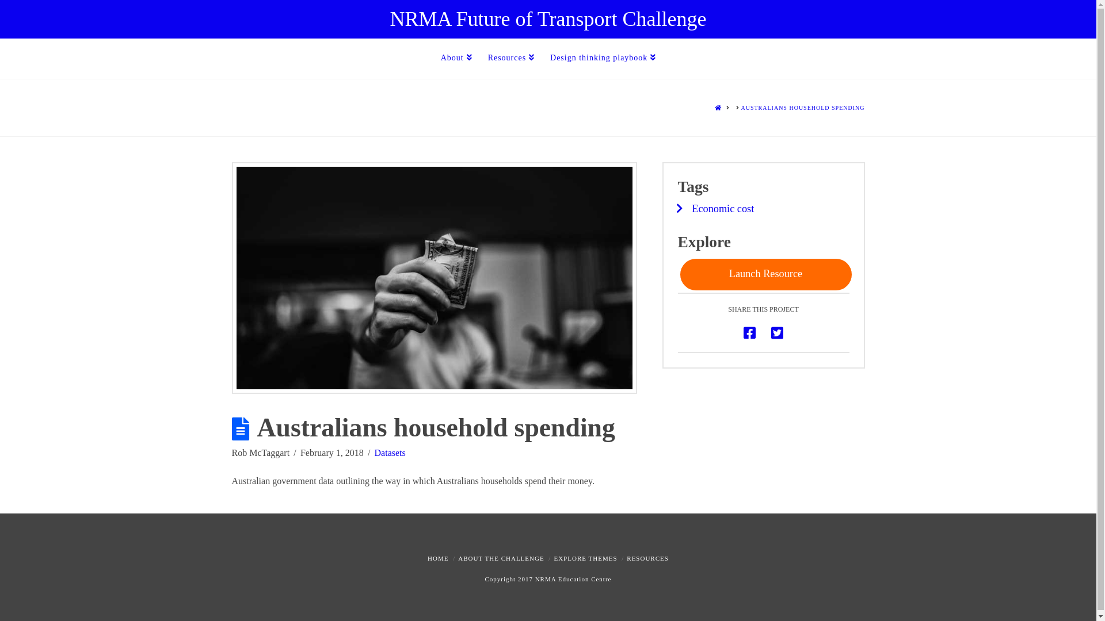 This screenshot has width=1105, height=621. What do you see at coordinates (749, 333) in the screenshot?
I see `Share on Facebook` at bounding box center [749, 333].